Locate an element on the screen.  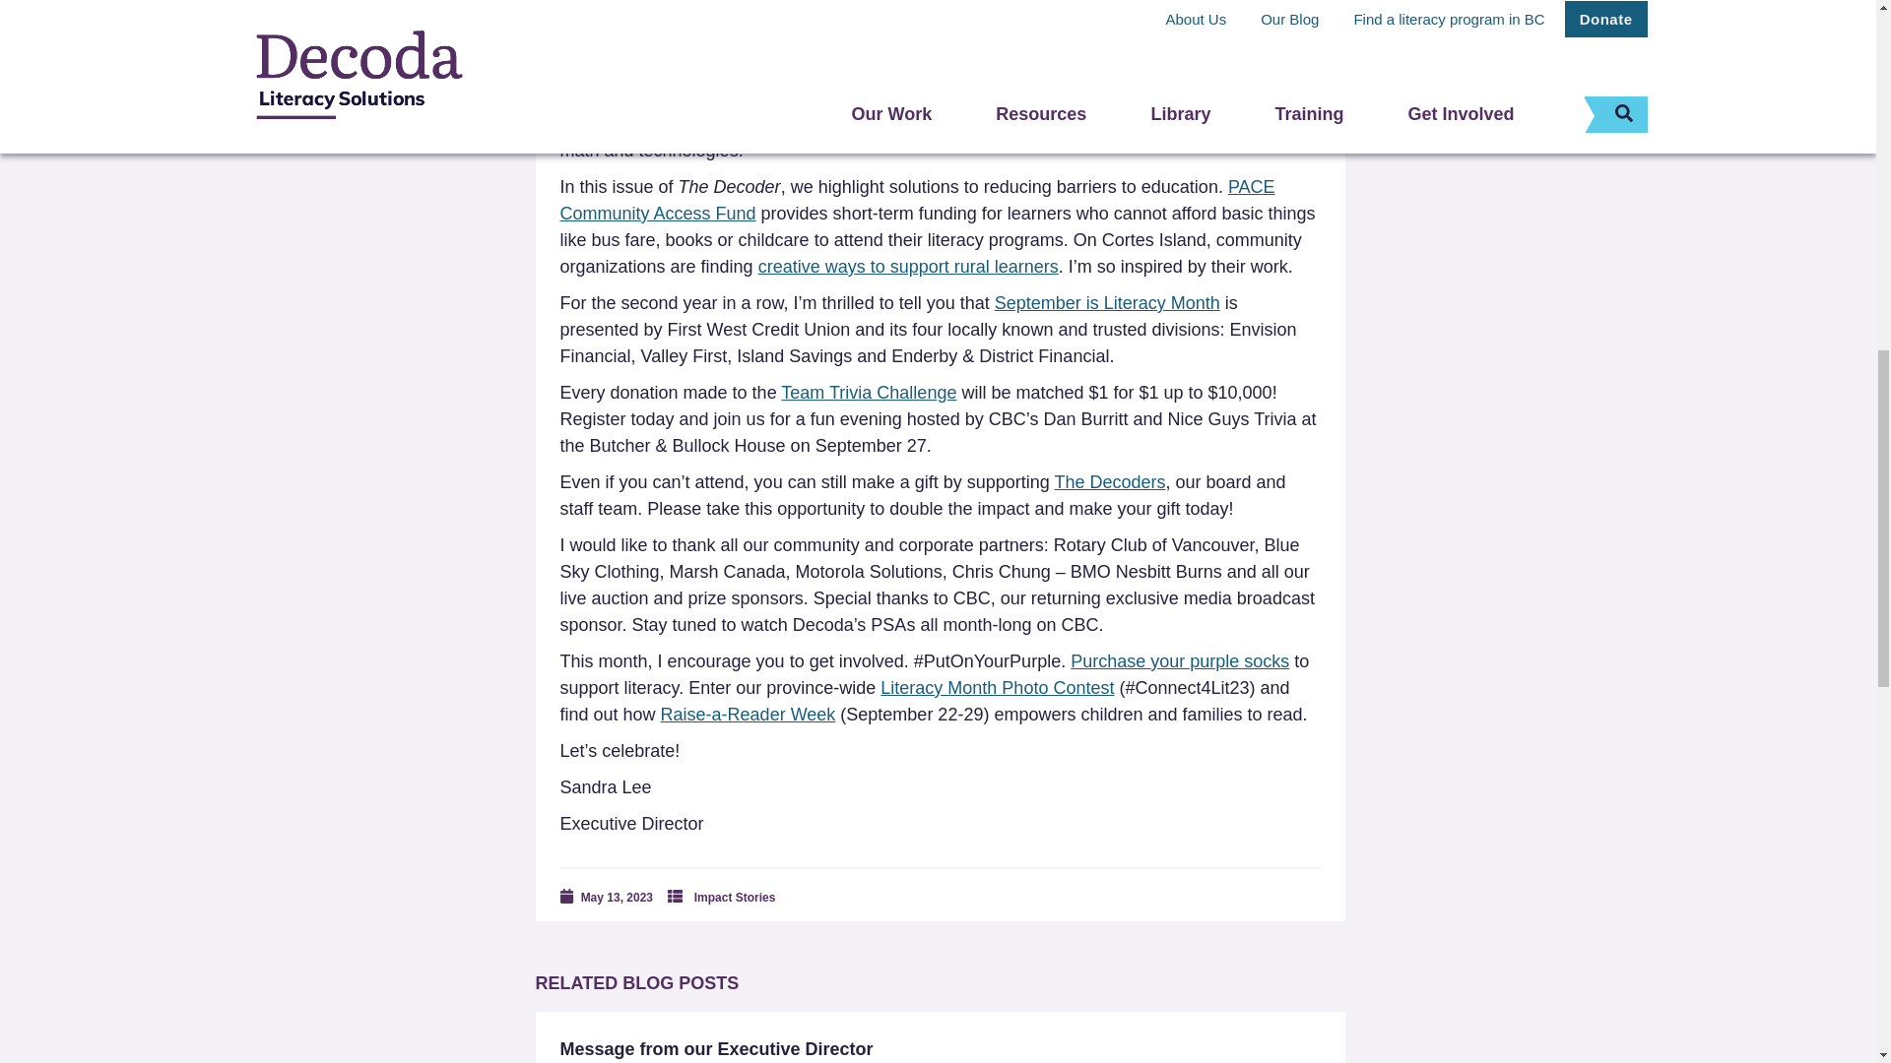
Submit is located at coordinates (380, 4).